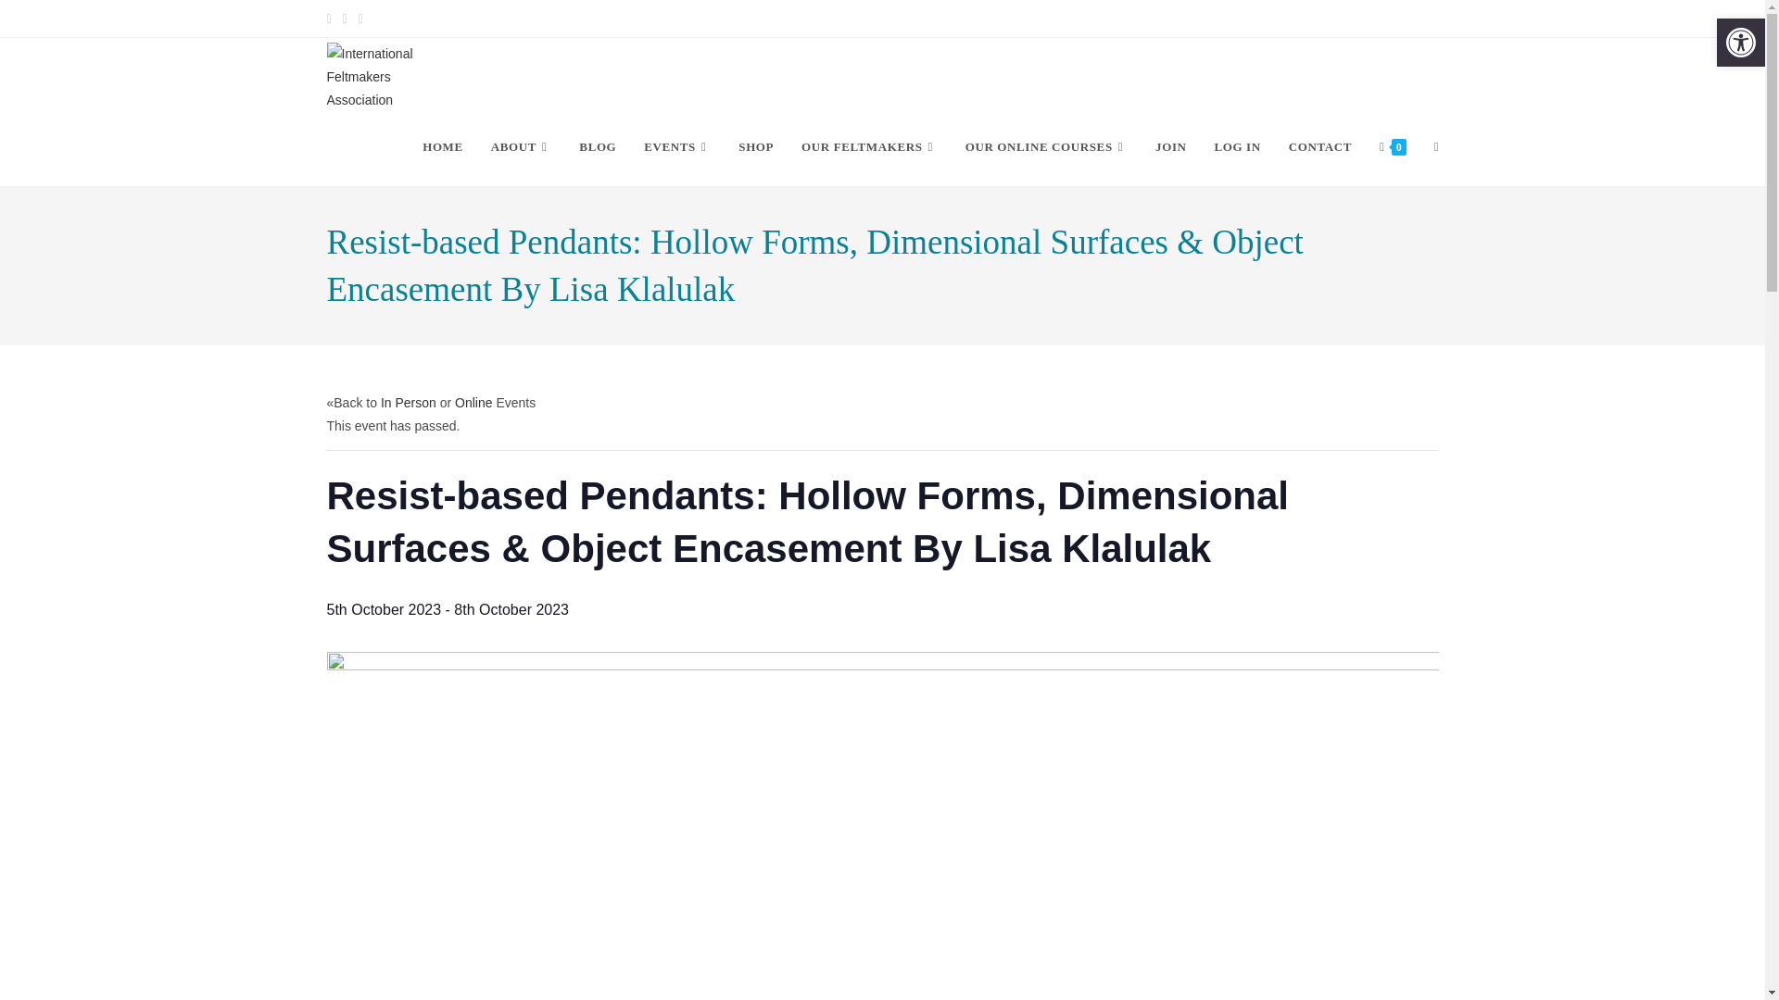 The height and width of the screenshot is (1000, 1779). I want to click on BLOG, so click(597, 146).